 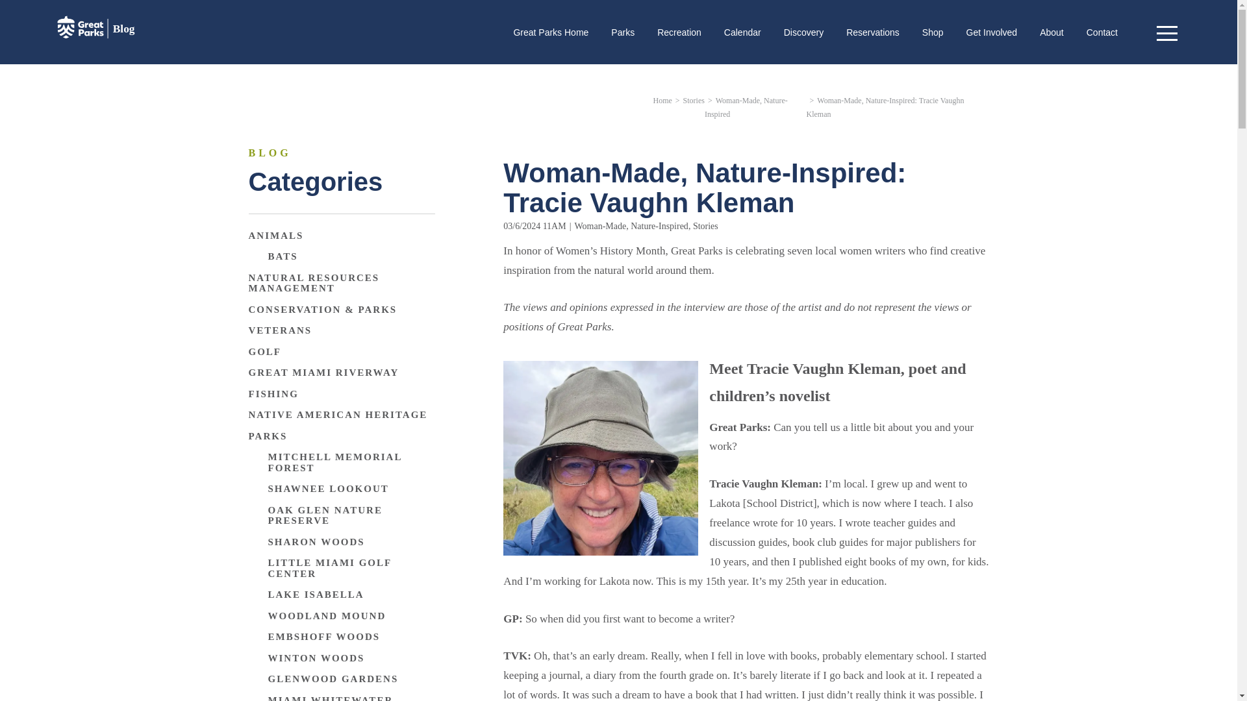 I want to click on BATS, so click(x=283, y=256).